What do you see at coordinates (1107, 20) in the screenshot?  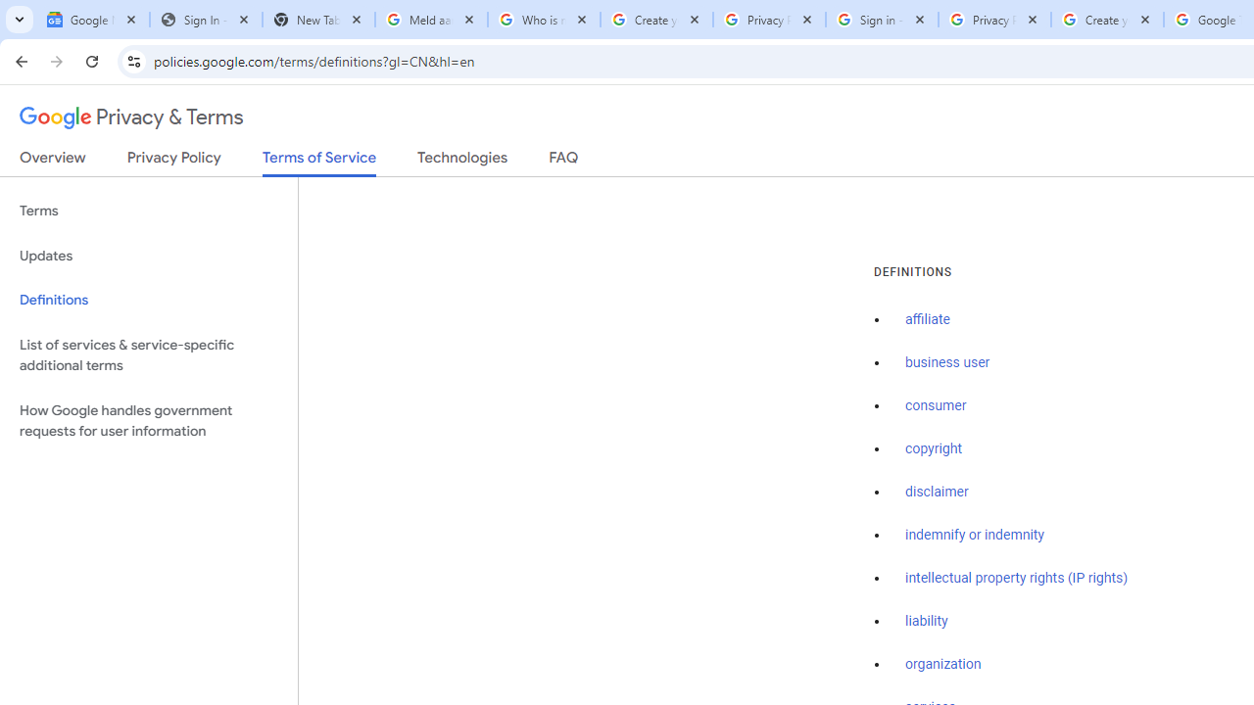 I see `Create your Google Account` at bounding box center [1107, 20].